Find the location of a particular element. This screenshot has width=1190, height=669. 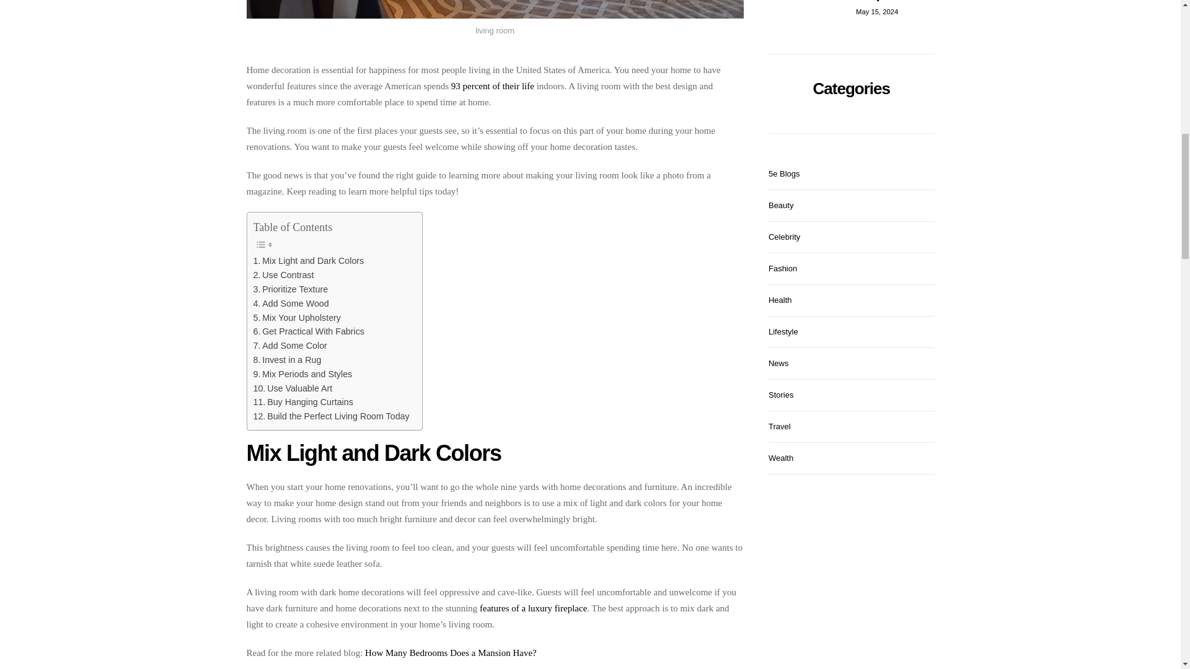

Use Valuable Art is located at coordinates (292, 388).